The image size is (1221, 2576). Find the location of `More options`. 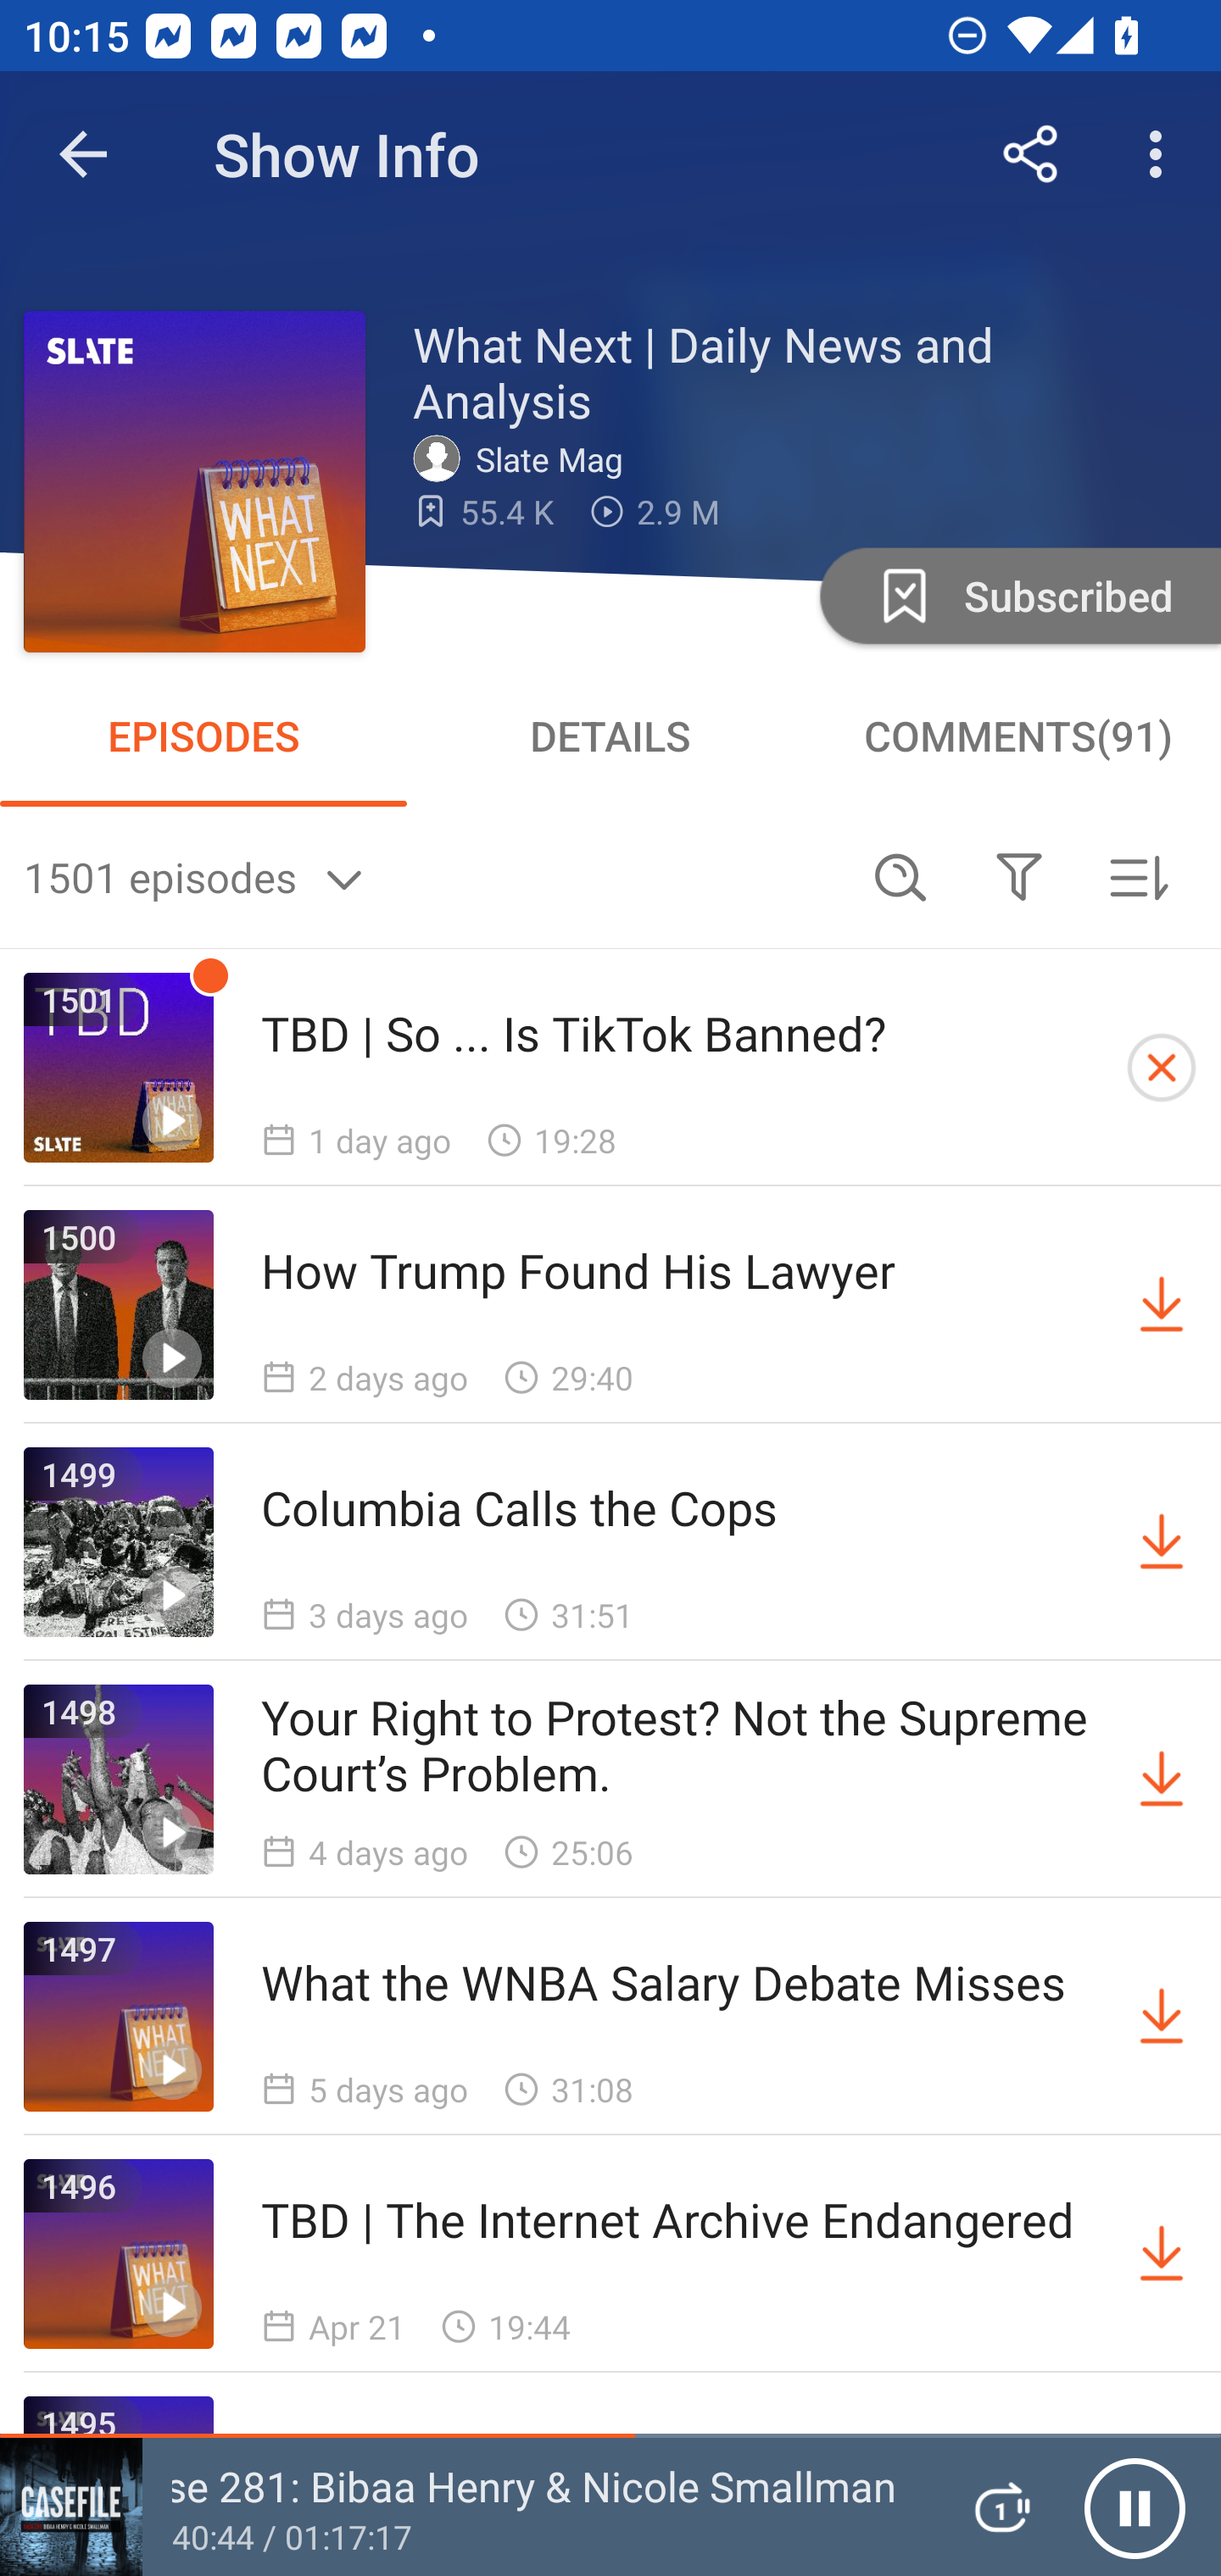

More options is located at coordinates (1162, 154).